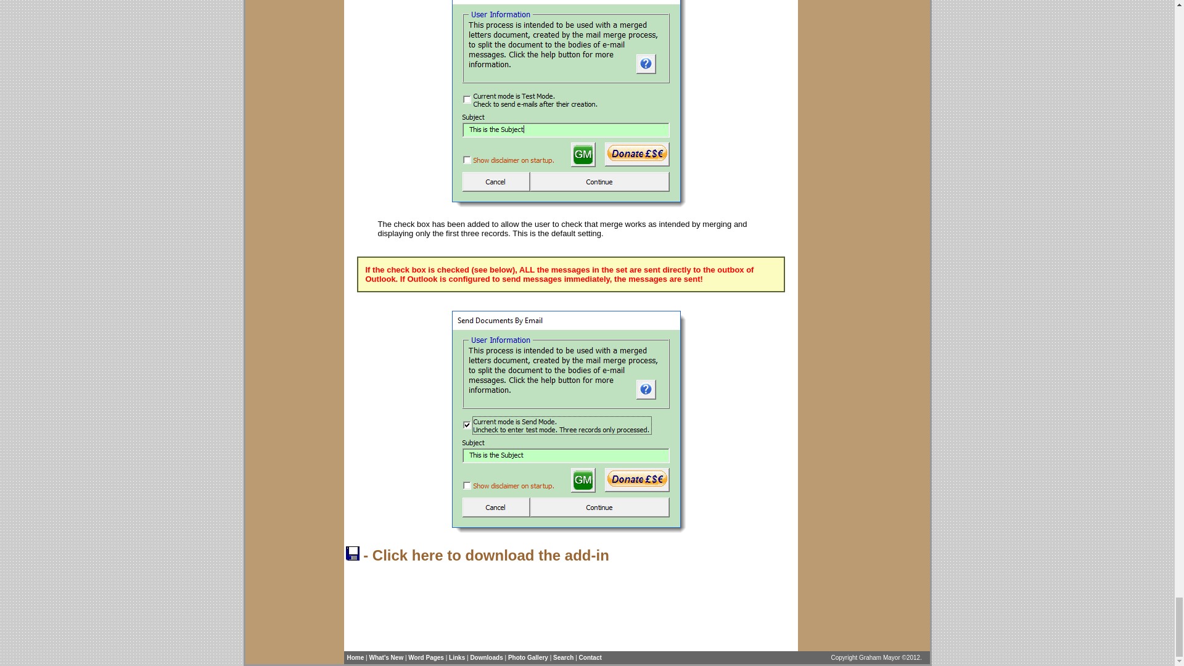 The image size is (1184, 666). What do you see at coordinates (486, 657) in the screenshot?
I see `Downloads` at bounding box center [486, 657].